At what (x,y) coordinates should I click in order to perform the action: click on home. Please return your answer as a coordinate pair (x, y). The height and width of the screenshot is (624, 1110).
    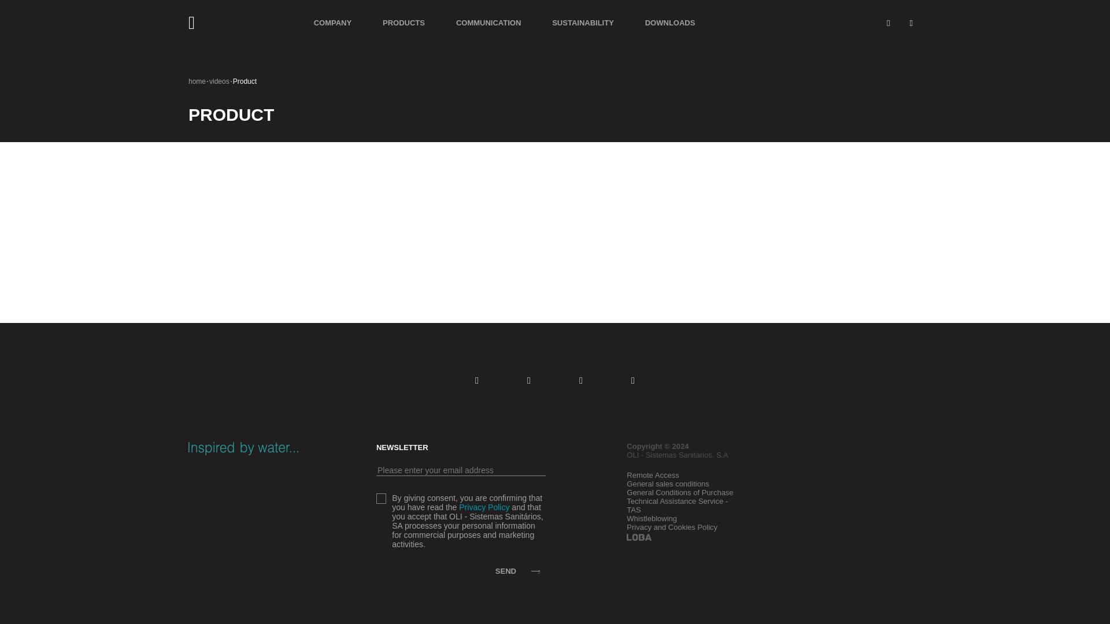
    Looking at the image, I should click on (197, 81).